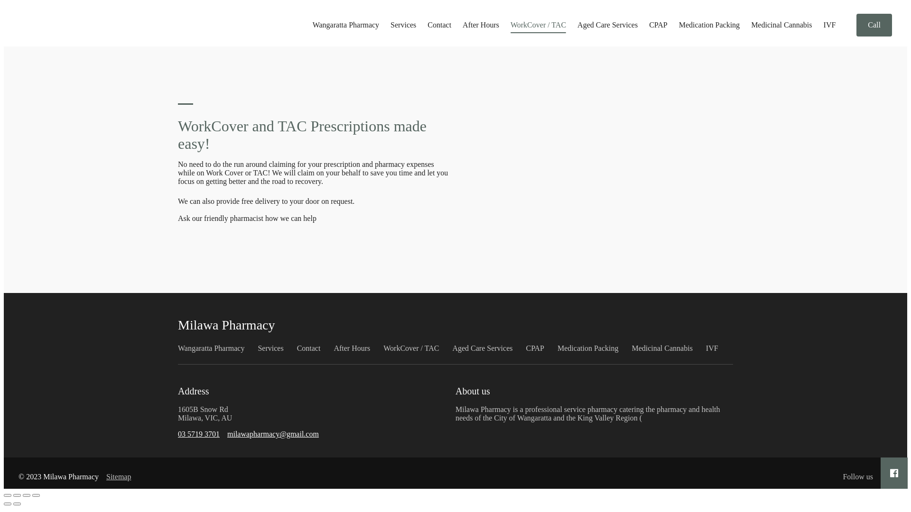 Image resolution: width=911 pixels, height=512 pixels. What do you see at coordinates (309, 348) in the screenshot?
I see `Contact` at bounding box center [309, 348].